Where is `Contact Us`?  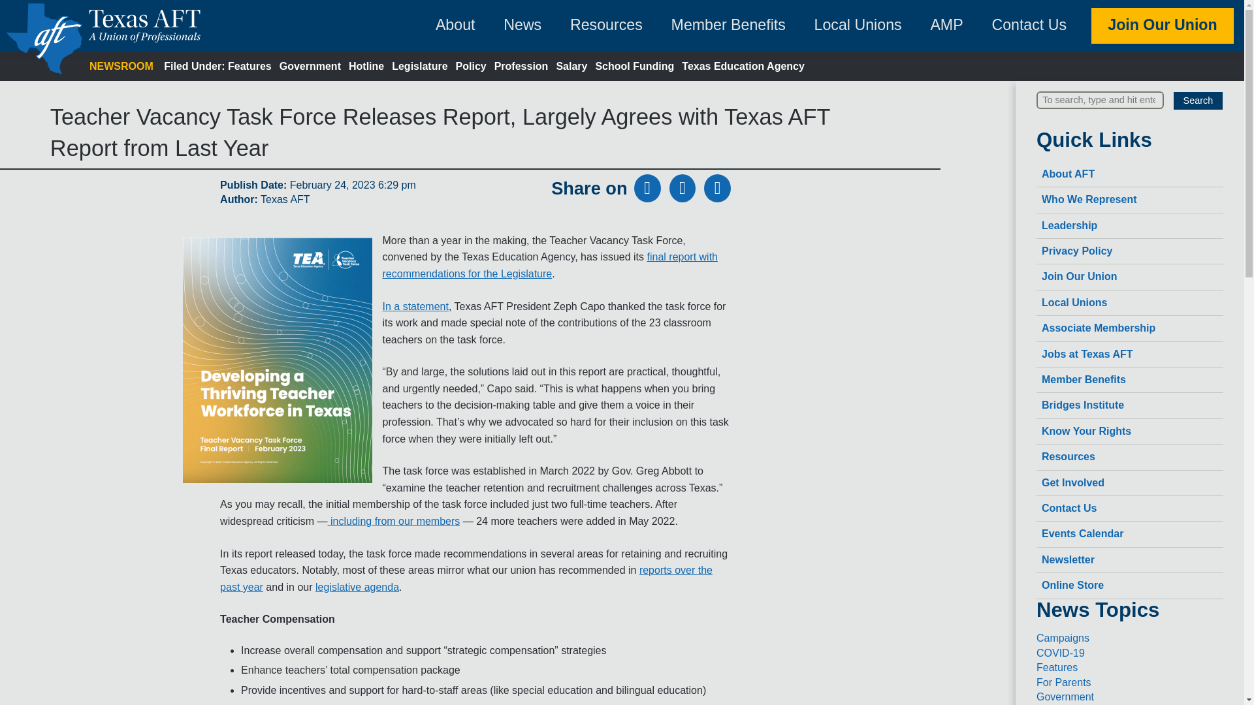
Contact Us is located at coordinates (1130, 509).